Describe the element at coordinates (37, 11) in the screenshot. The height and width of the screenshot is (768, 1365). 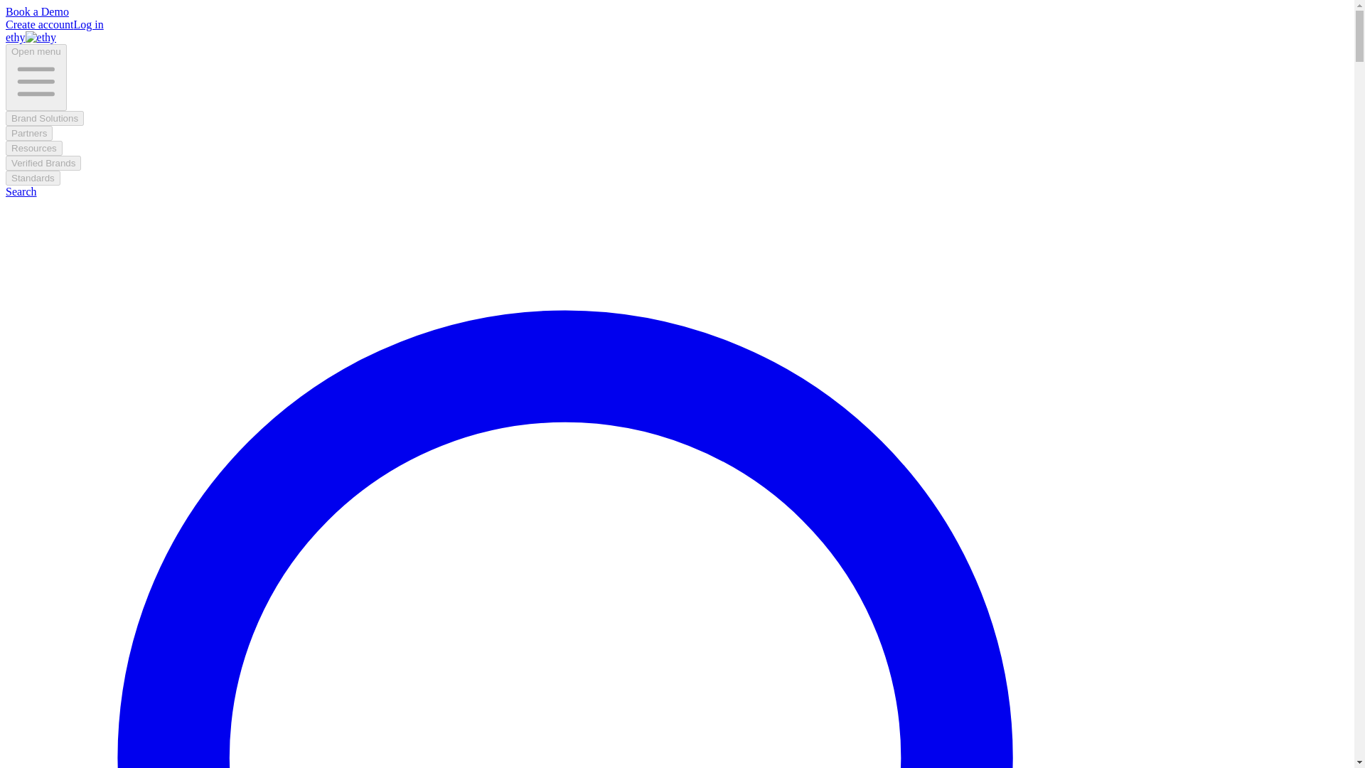
I see `Book a Demo` at that location.